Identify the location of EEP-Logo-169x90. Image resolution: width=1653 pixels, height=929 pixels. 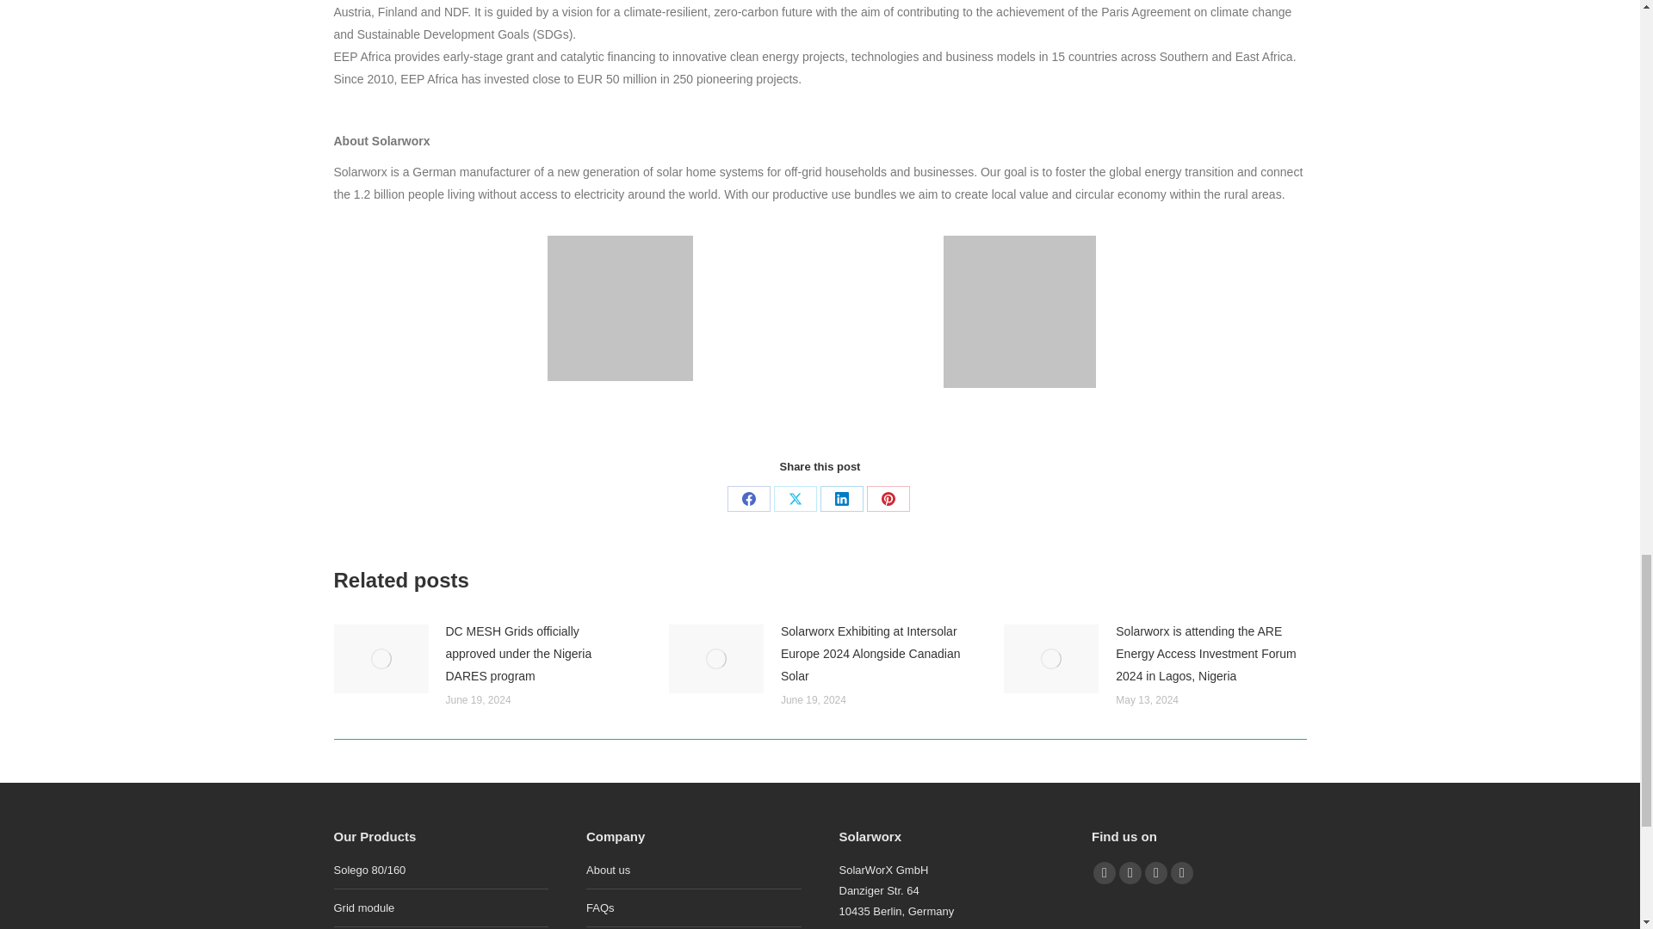
(620, 308).